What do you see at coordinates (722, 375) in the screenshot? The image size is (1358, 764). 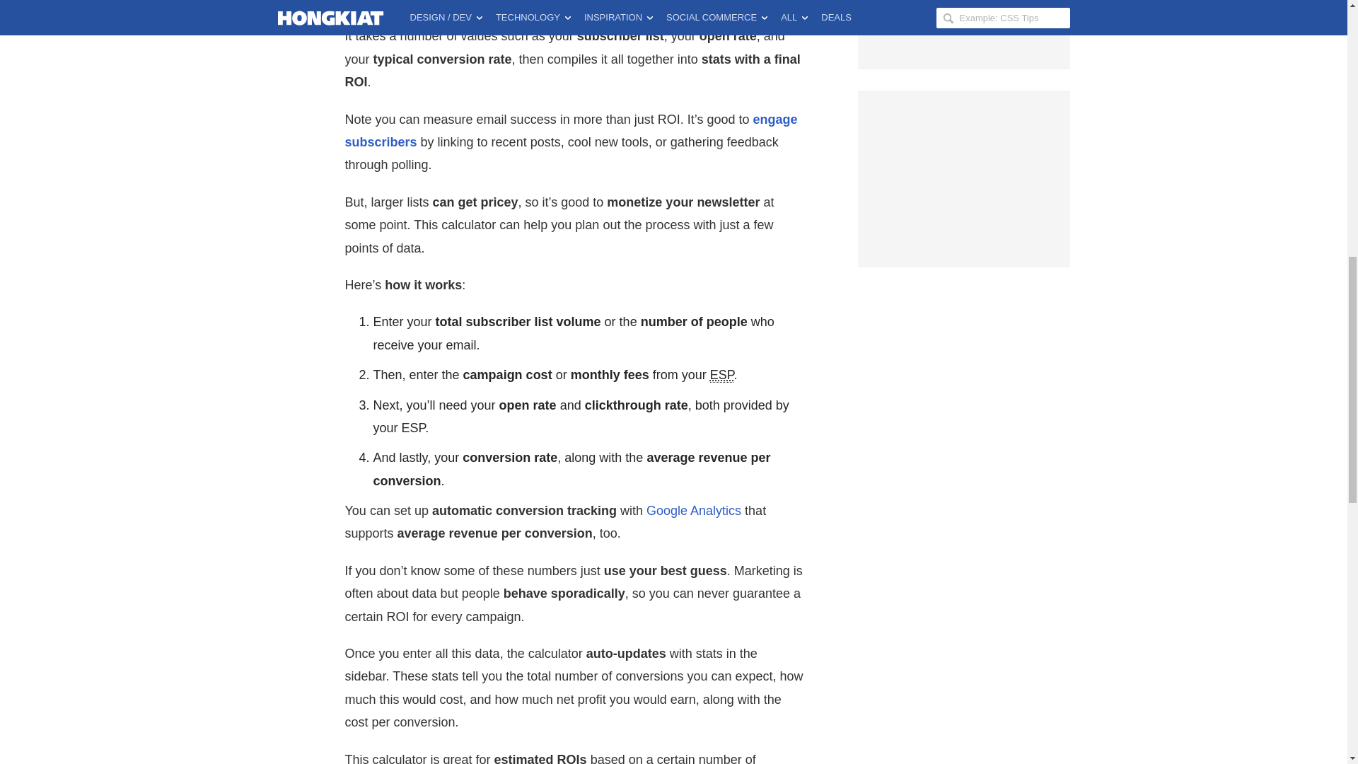 I see `Email Service Provider` at bounding box center [722, 375].